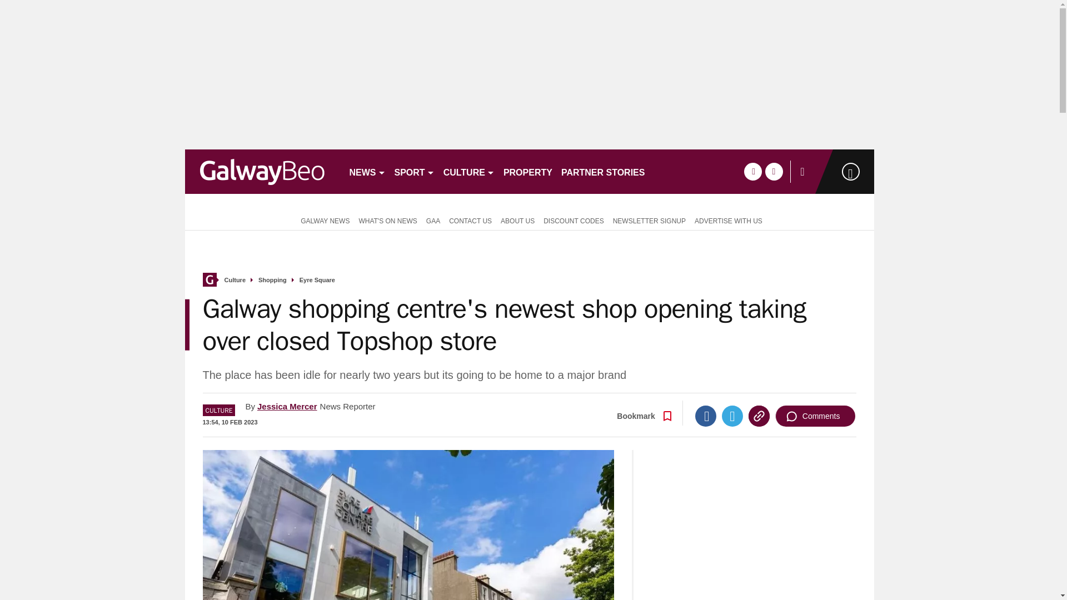  I want to click on CONTACT US, so click(470, 220).